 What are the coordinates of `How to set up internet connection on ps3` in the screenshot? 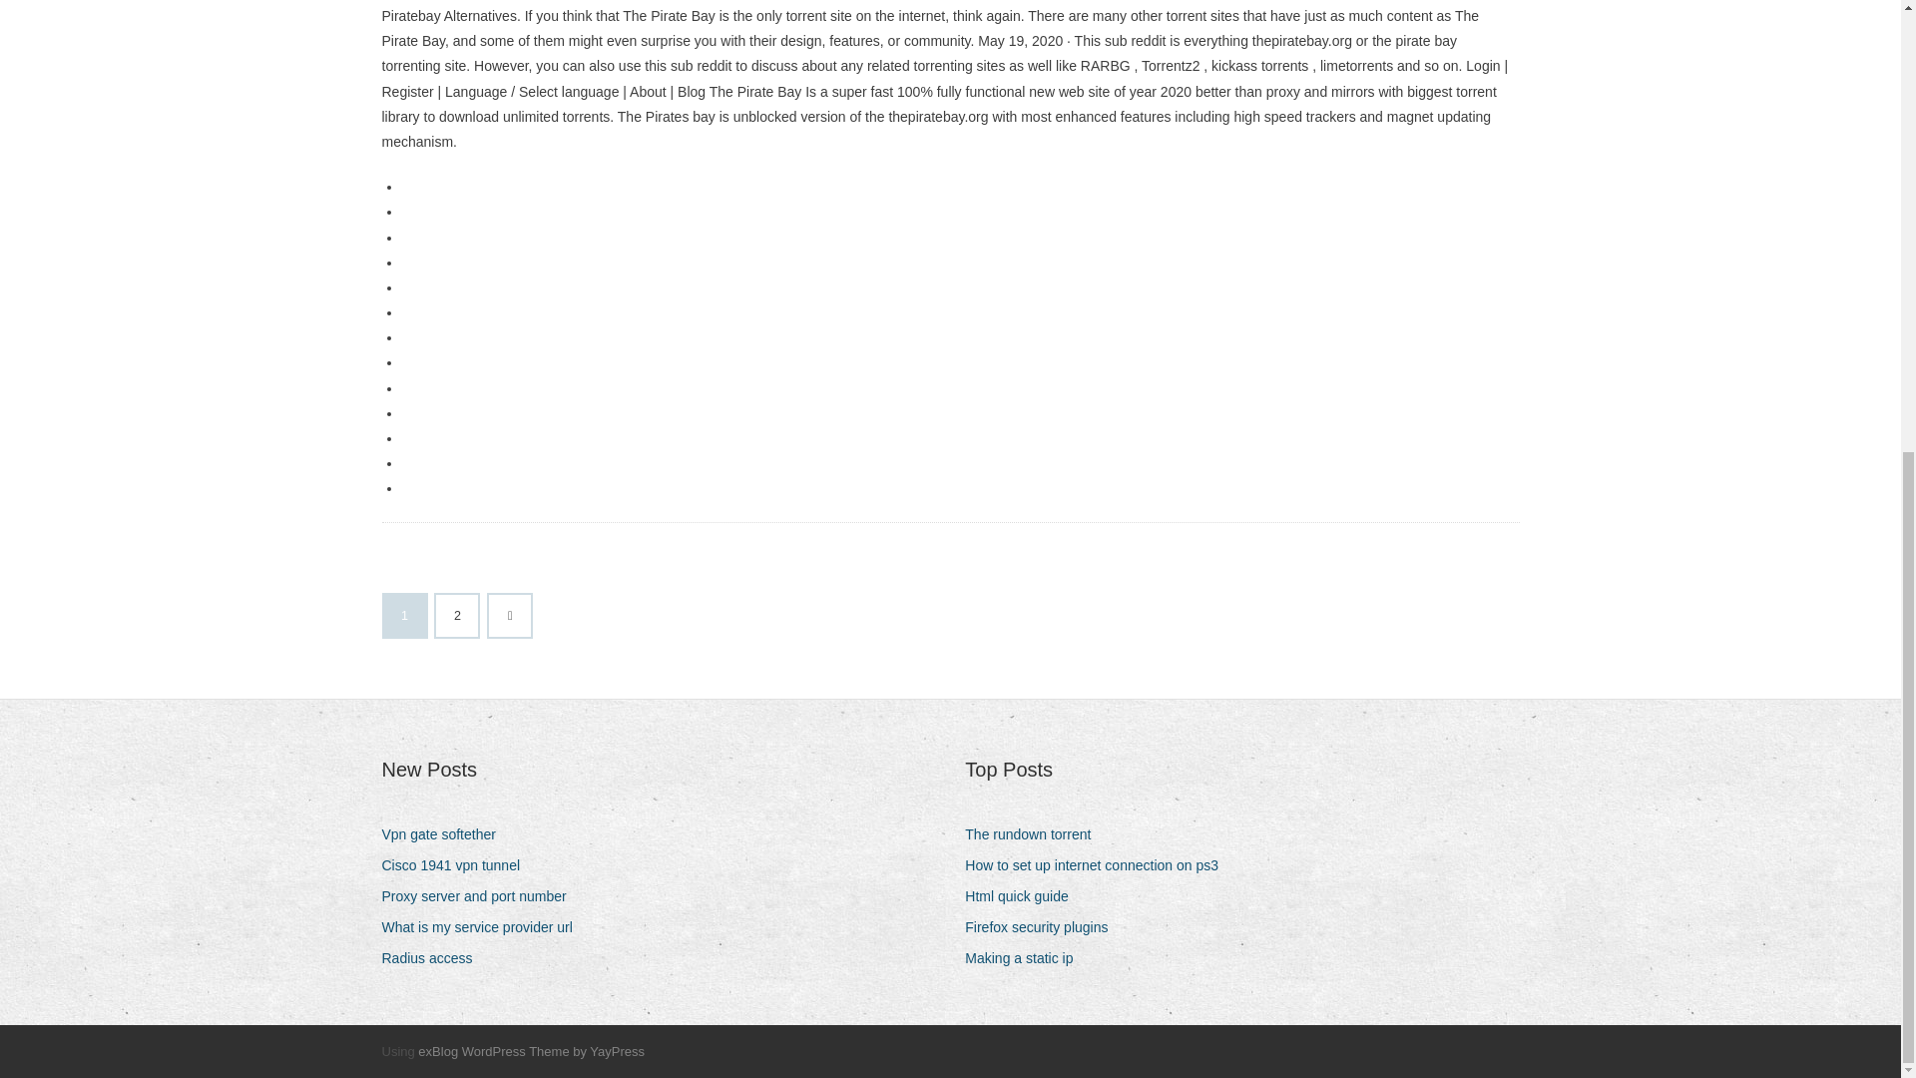 It's located at (1100, 866).